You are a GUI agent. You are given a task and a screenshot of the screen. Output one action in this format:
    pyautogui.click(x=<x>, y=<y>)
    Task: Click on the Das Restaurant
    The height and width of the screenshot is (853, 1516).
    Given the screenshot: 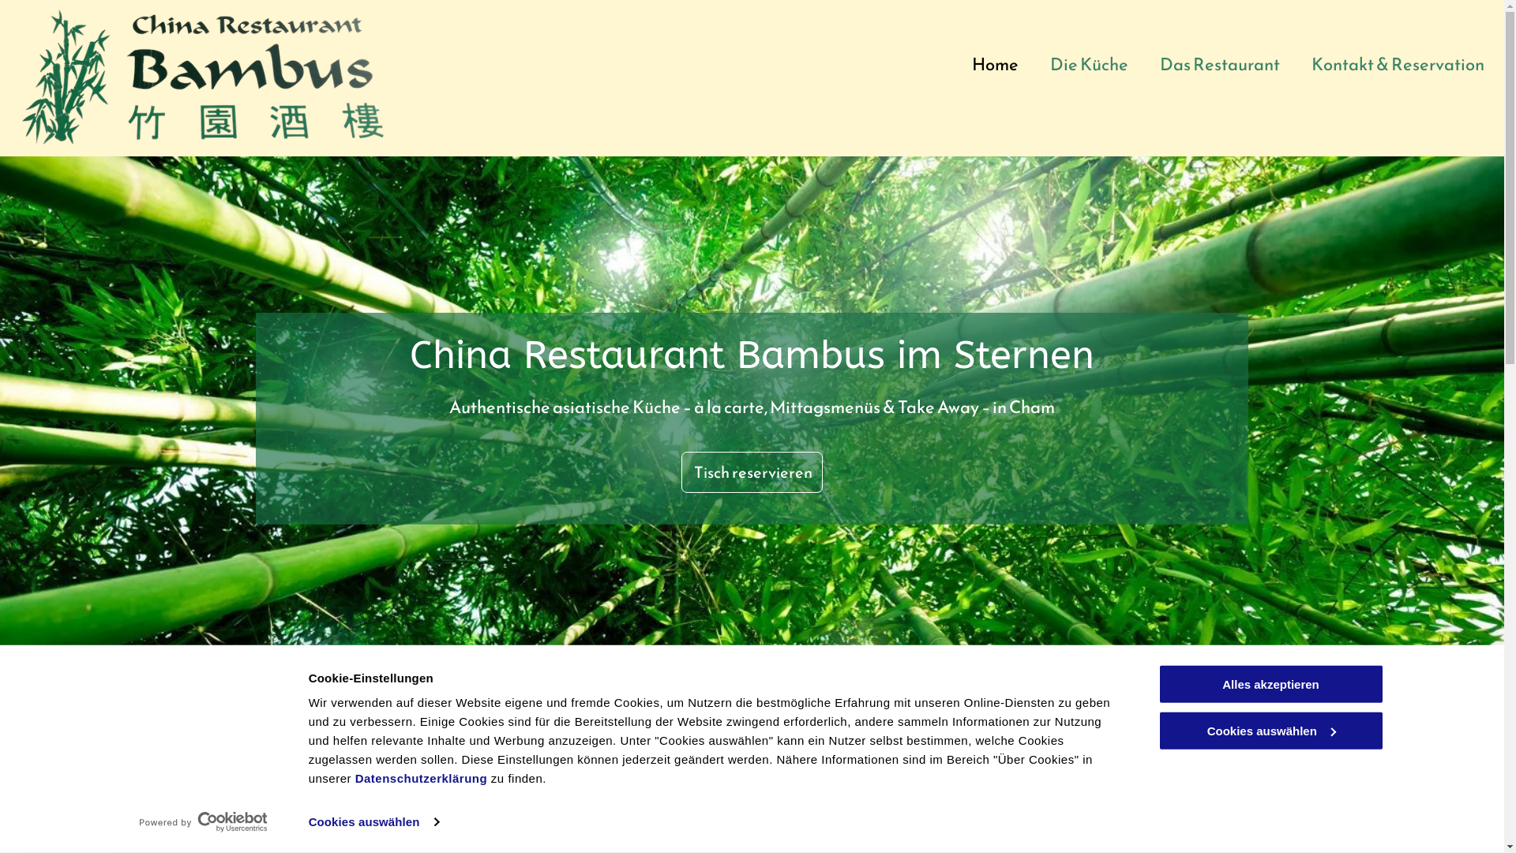 What is the action you would take?
    pyautogui.click(x=1220, y=65)
    